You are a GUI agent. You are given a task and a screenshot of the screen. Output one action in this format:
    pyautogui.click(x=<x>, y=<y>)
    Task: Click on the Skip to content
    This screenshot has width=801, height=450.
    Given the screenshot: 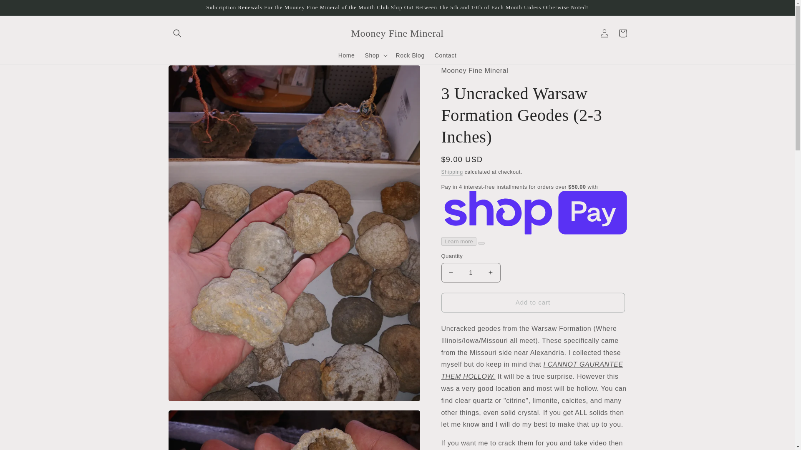 What is the action you would take?
    pyautogui.click(x=25, y=10)
    